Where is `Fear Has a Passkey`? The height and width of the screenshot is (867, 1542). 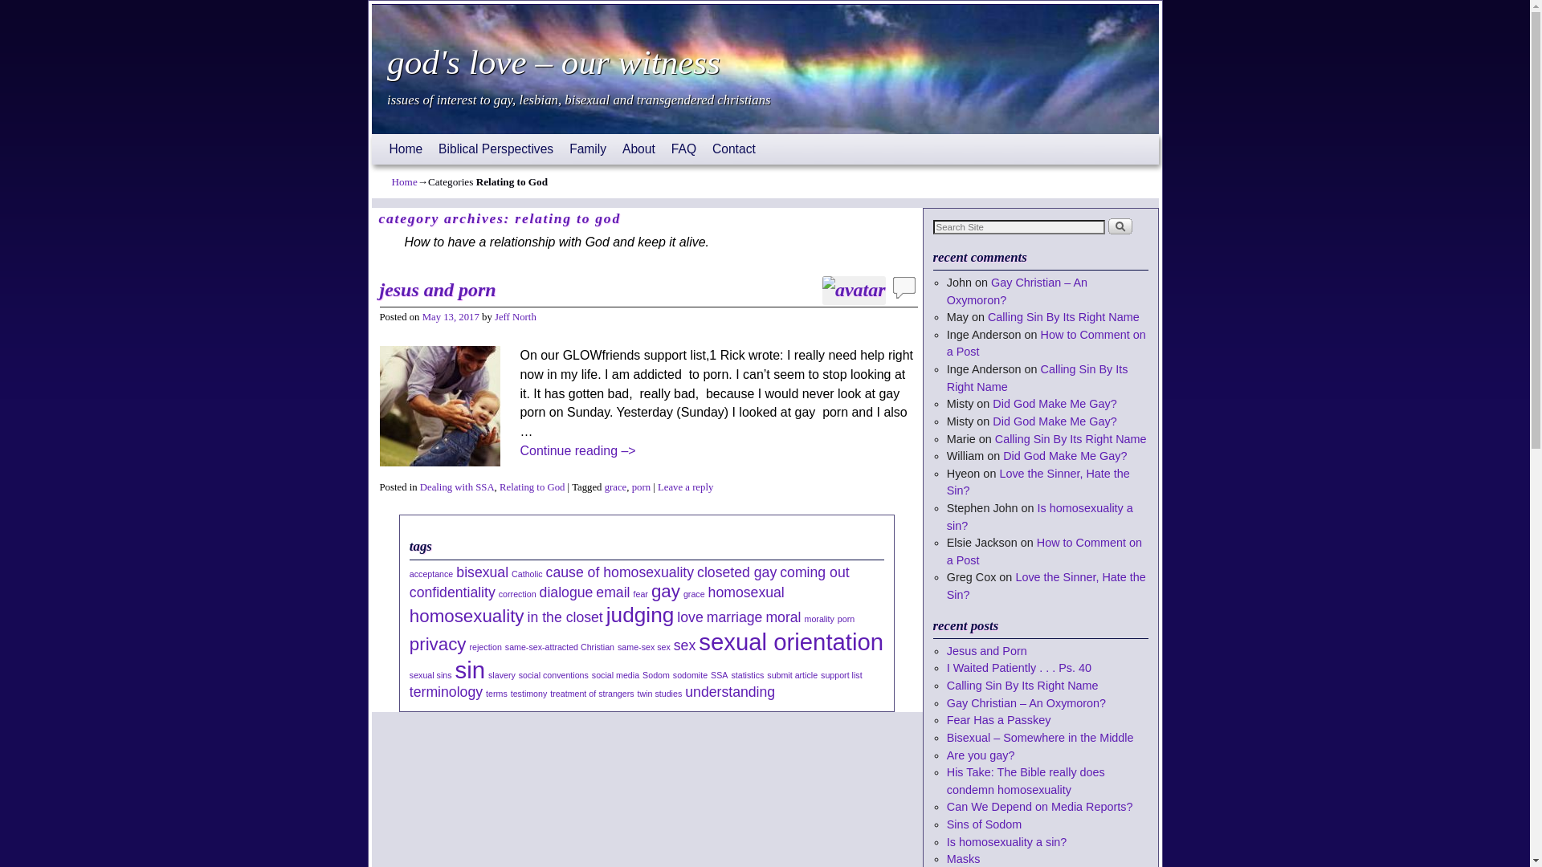 Fear Has a Passkey is located at coordinates (999, 719).